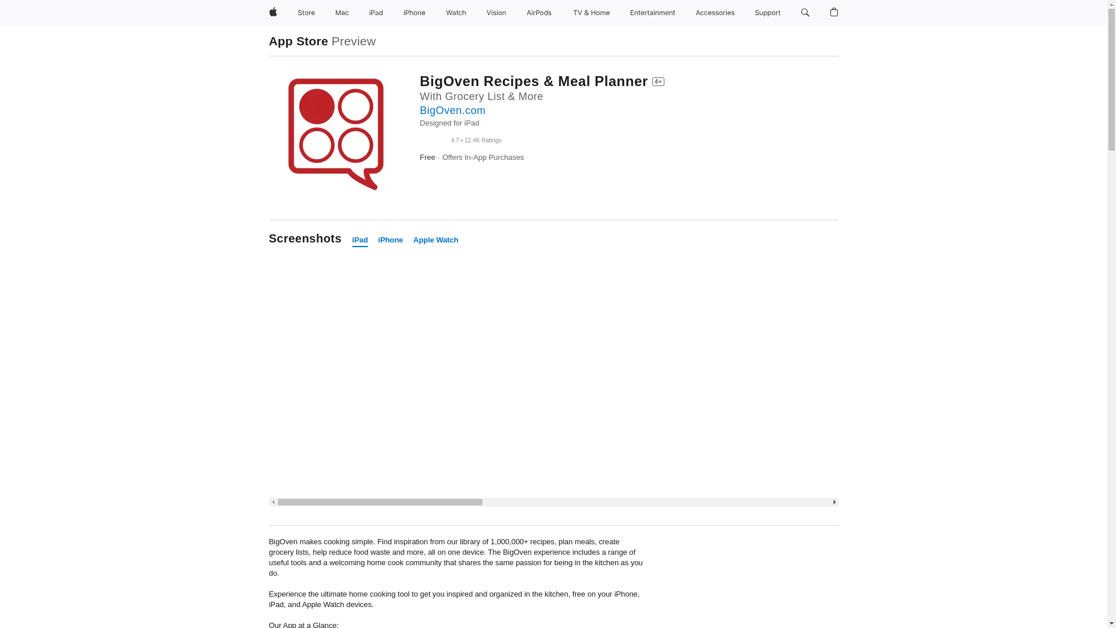 Image resolution: width=1116 pixels, height=628 pixels. Describe the element at coordinates (360, 240) in the screenshot. I see `iPad` at that location.